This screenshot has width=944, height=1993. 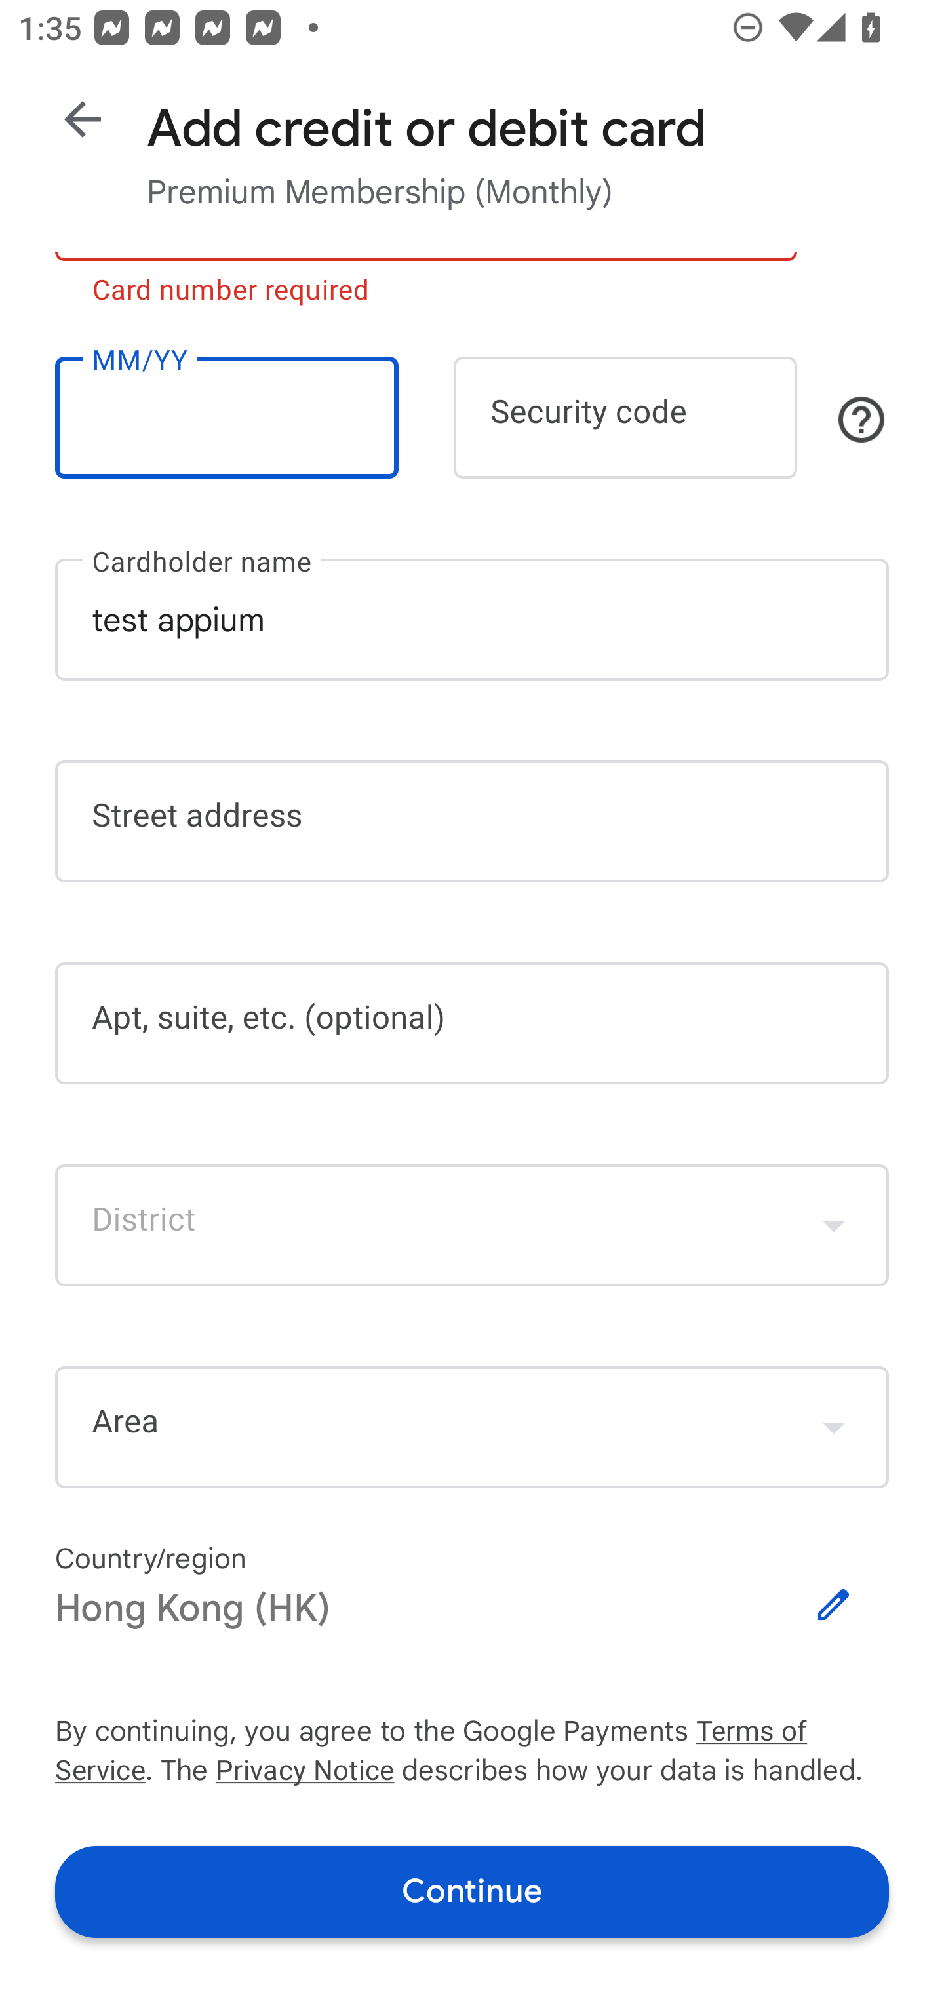 What do you see at coordinates (226, 417) in the screenshot?
I see `Expiration date, 2 digit month, 2 digit year` at bounding box center [226, 417].